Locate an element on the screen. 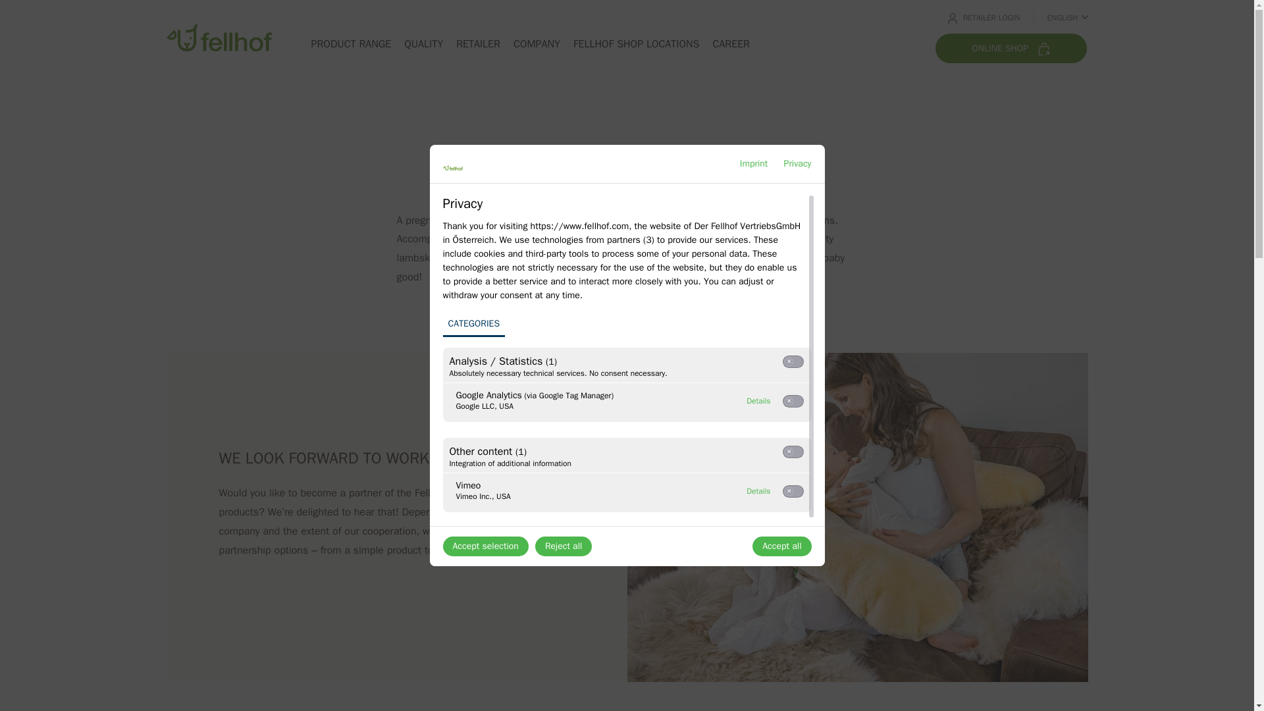 The width and height of the screenshot is (1264, 711). QUALITY is located at coordinates (424, 43).